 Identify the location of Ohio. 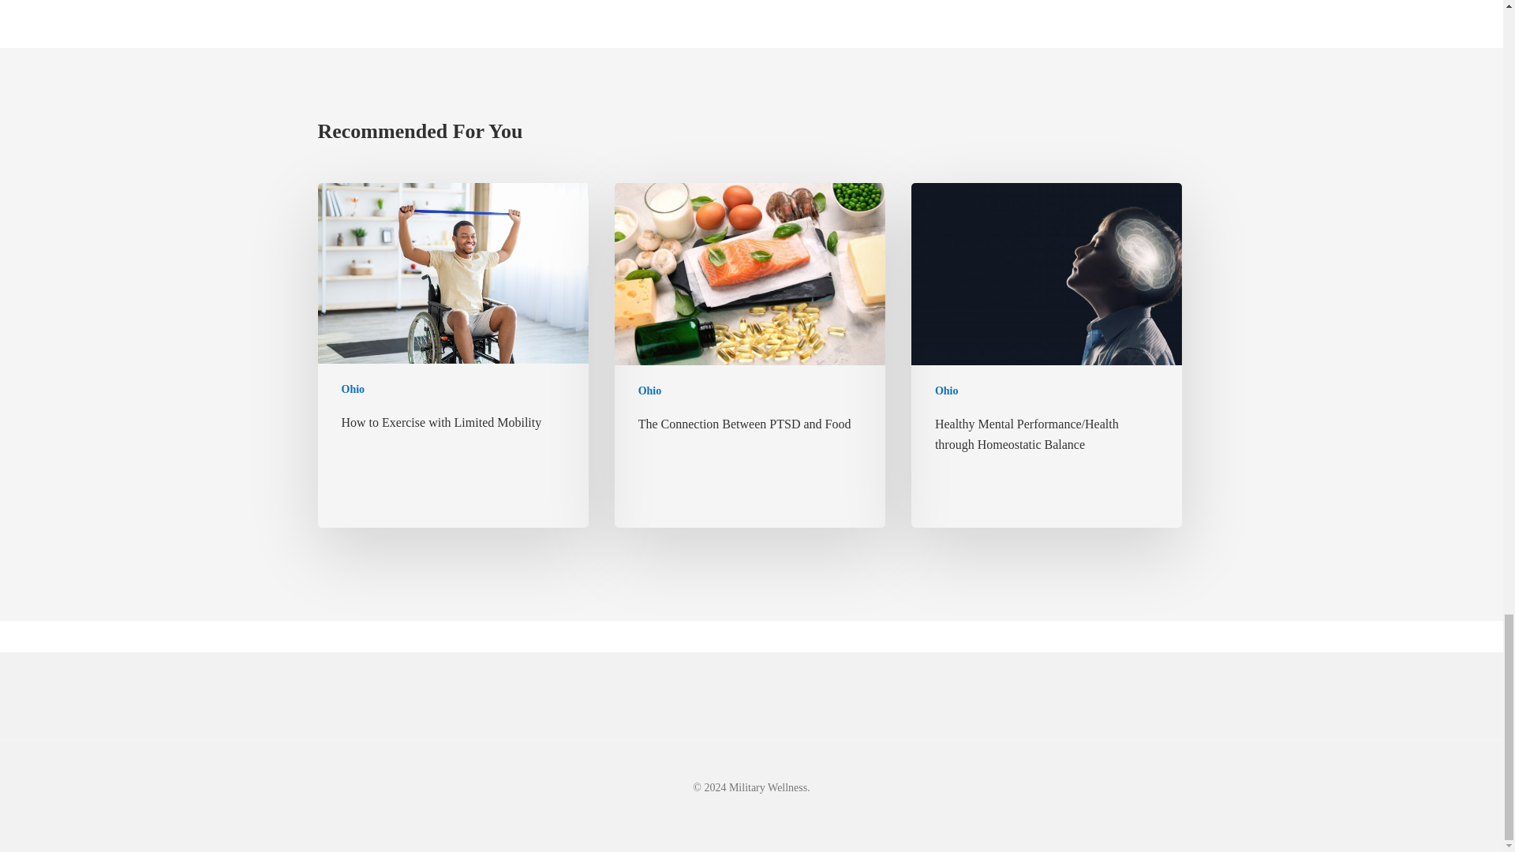
(947, 390).